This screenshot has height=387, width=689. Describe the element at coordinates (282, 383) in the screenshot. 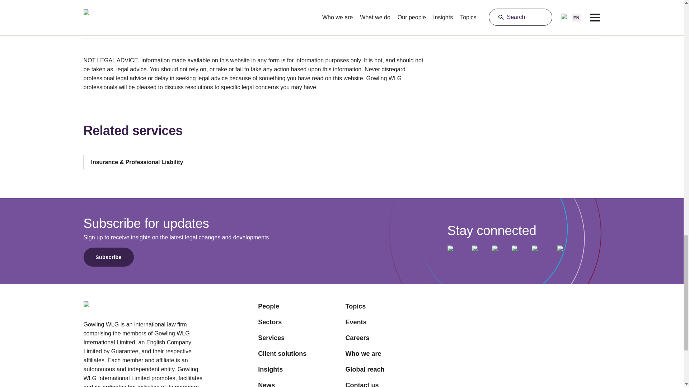

I see `News` at that location.